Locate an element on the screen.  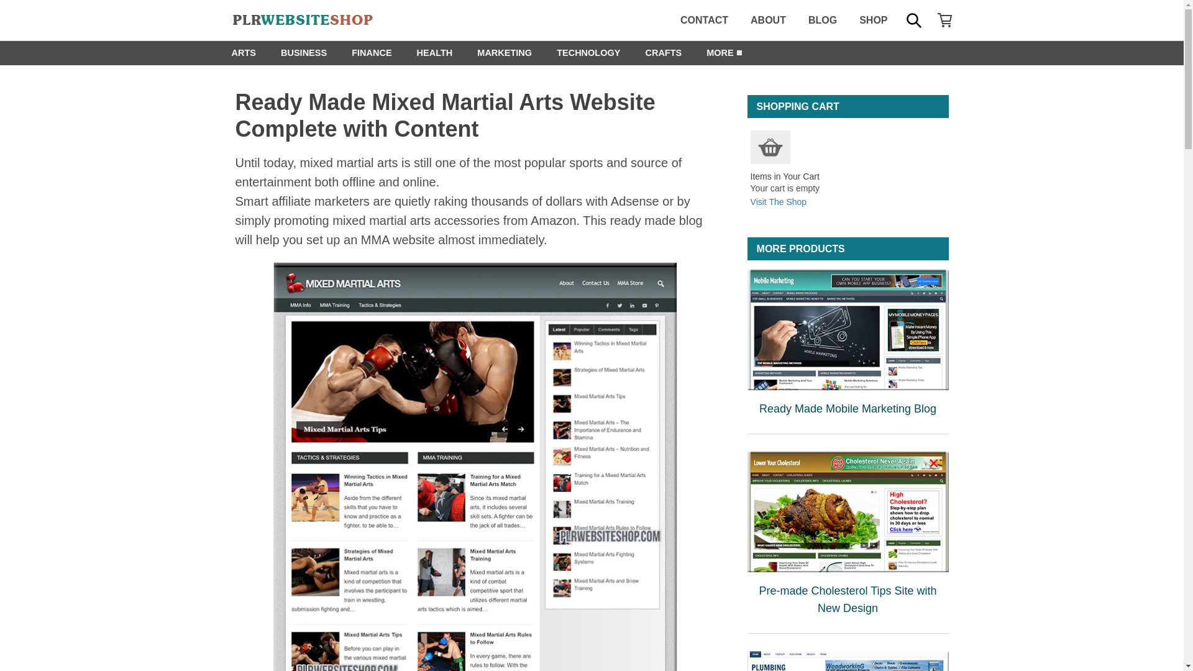
Ready Made Plumbing Website with Special Design is located at coordinates (848, 661).